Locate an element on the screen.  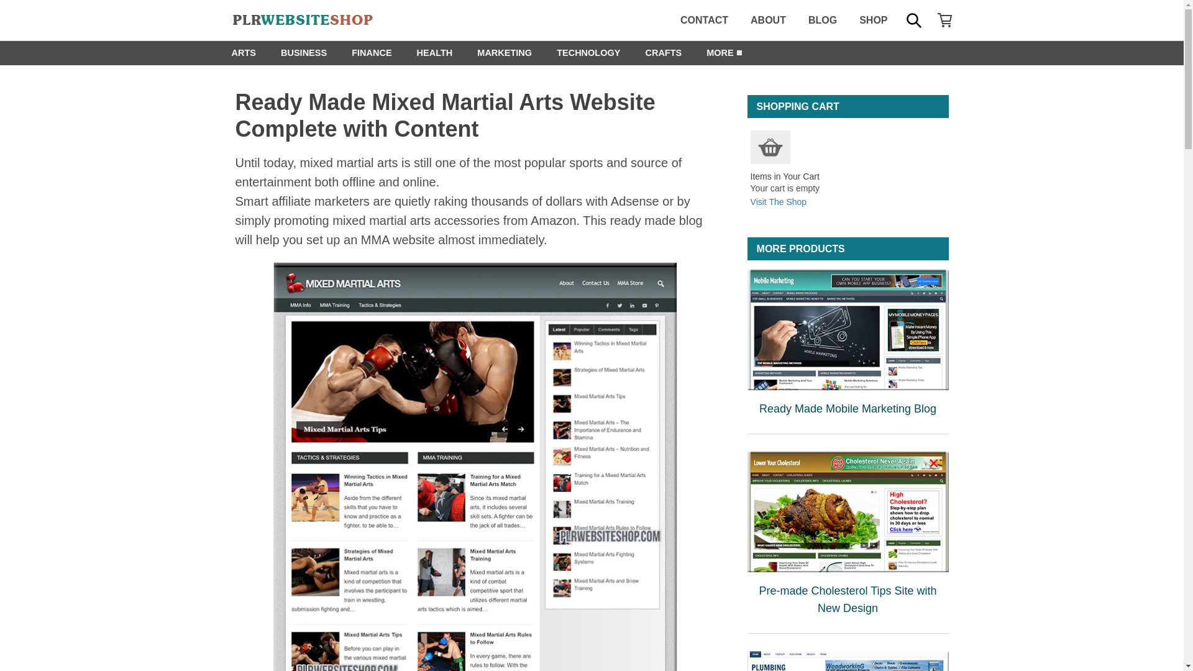
Ready Made Plumbing Website with Special Design is located at coordinates (848, 661).